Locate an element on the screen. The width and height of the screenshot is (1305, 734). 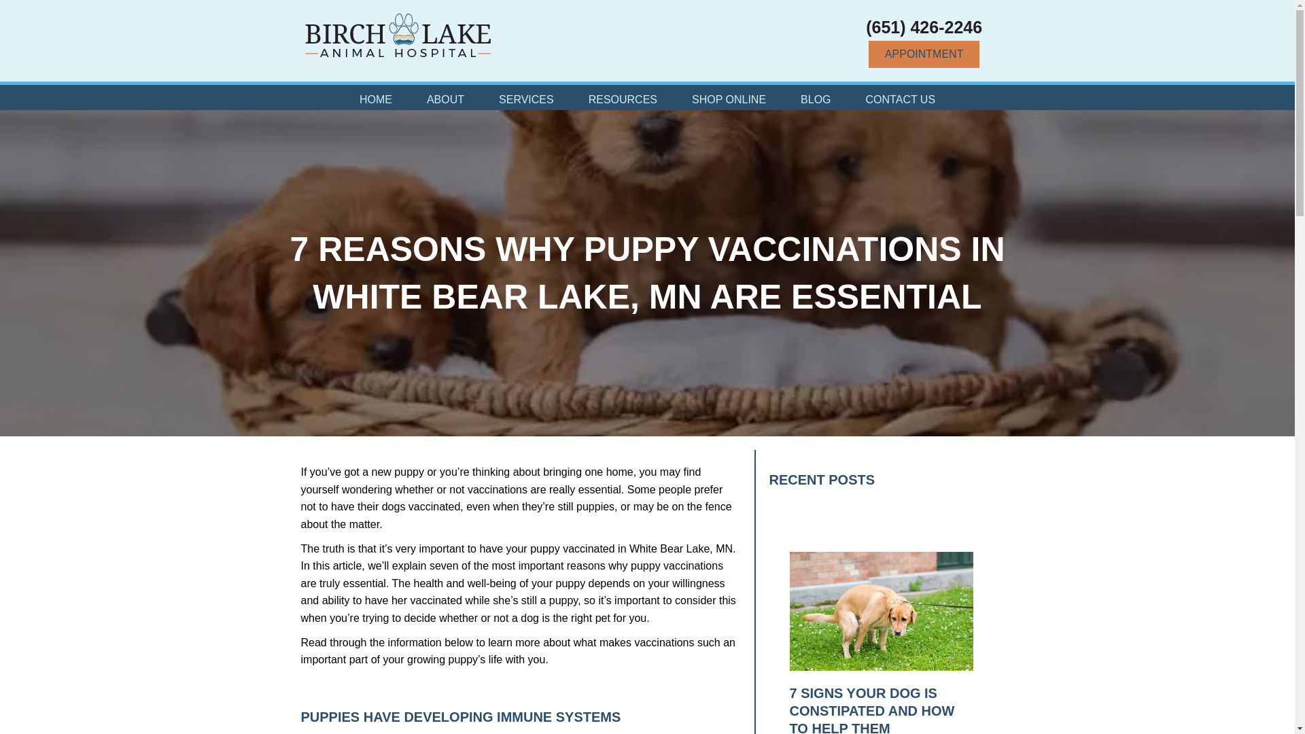
SERVICES is located at coordinates (526, 99).